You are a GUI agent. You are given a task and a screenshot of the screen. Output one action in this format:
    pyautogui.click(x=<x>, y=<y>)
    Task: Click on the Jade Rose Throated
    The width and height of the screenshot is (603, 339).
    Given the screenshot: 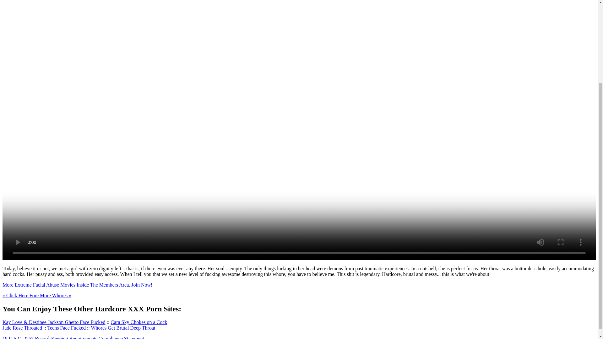 What is the action you would take?
    pyautogui.click(x=22, y=328)
    